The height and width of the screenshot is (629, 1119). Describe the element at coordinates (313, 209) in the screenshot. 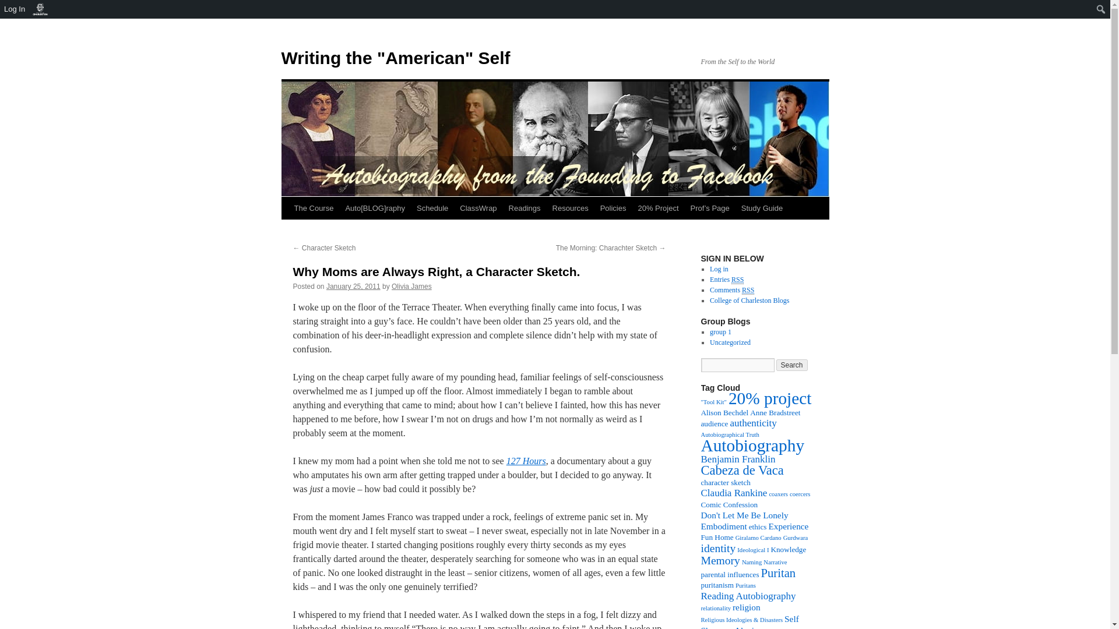

I see `The Course` at that location.